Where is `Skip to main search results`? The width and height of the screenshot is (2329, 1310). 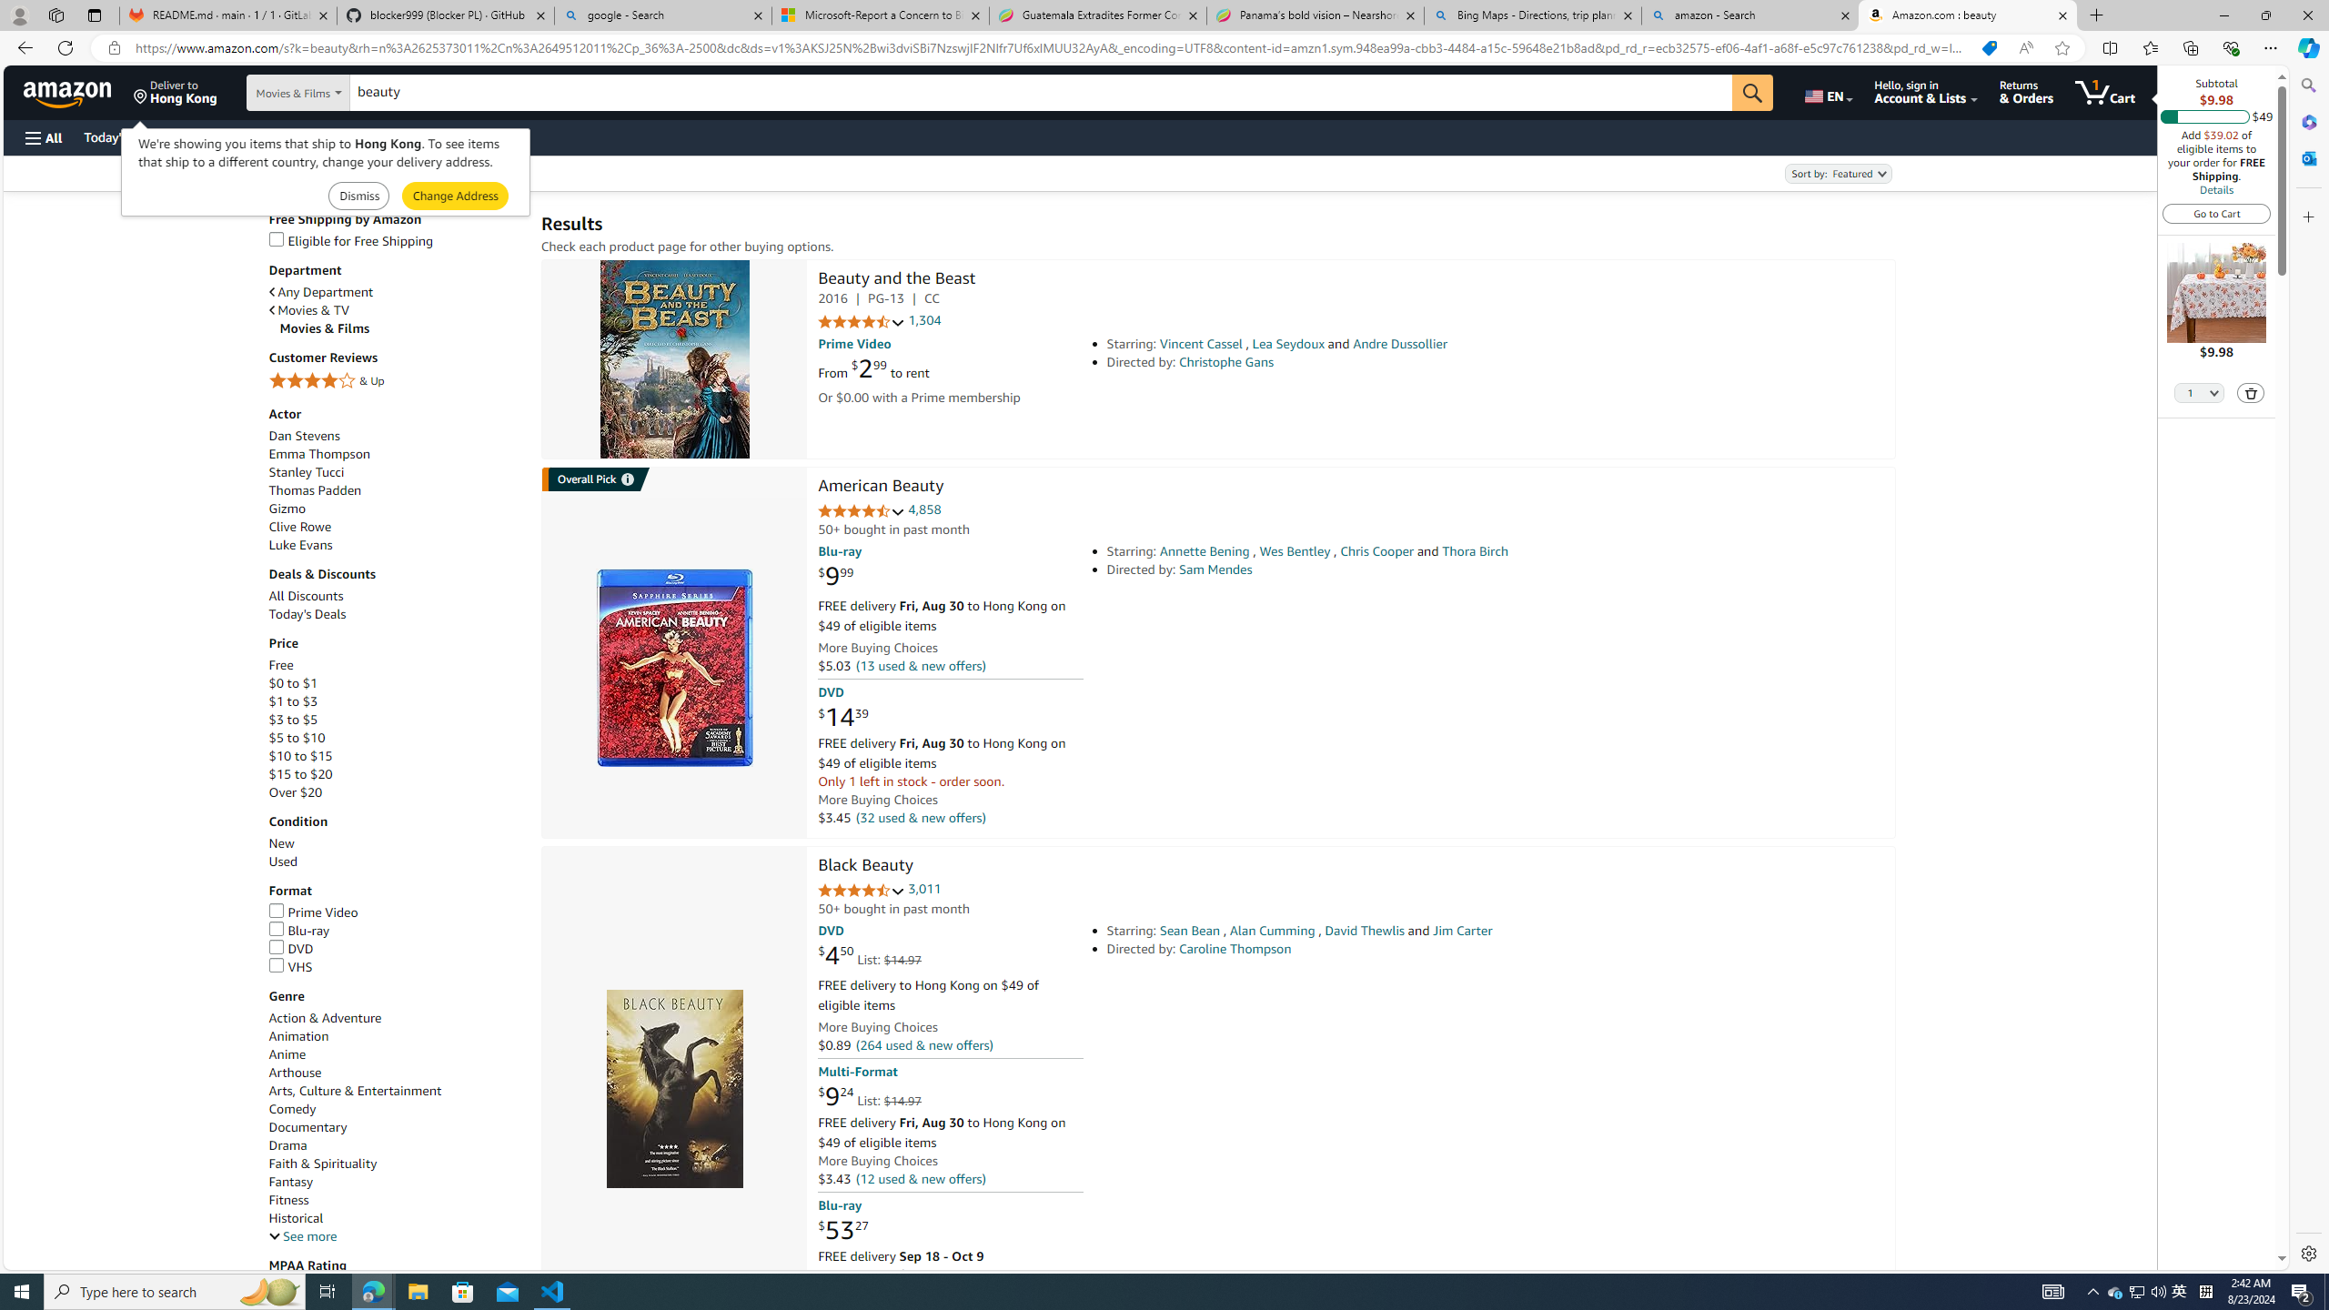
Skip to main search results is located at coordinates (82, 1261).